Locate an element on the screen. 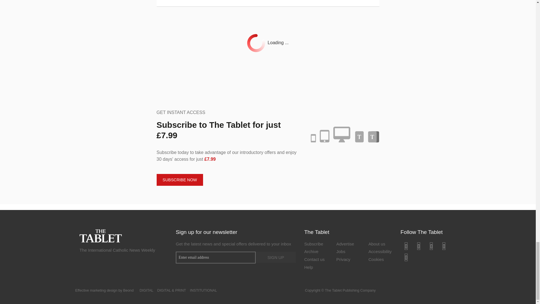  SUBSCRIBE NOW is located at coordinates (179, 180).